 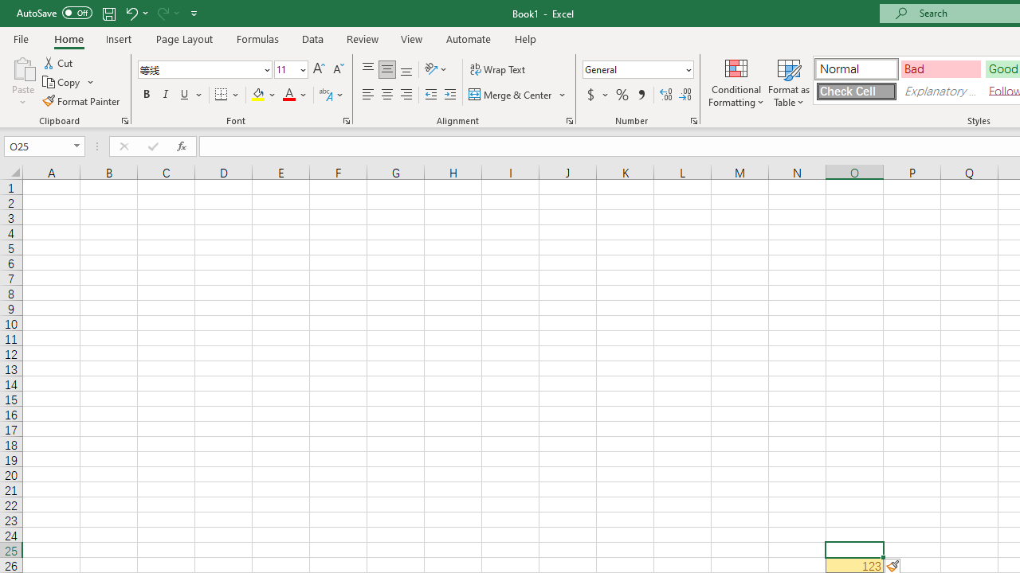 I want to click on Format Painter, so click(x=82, y=100).